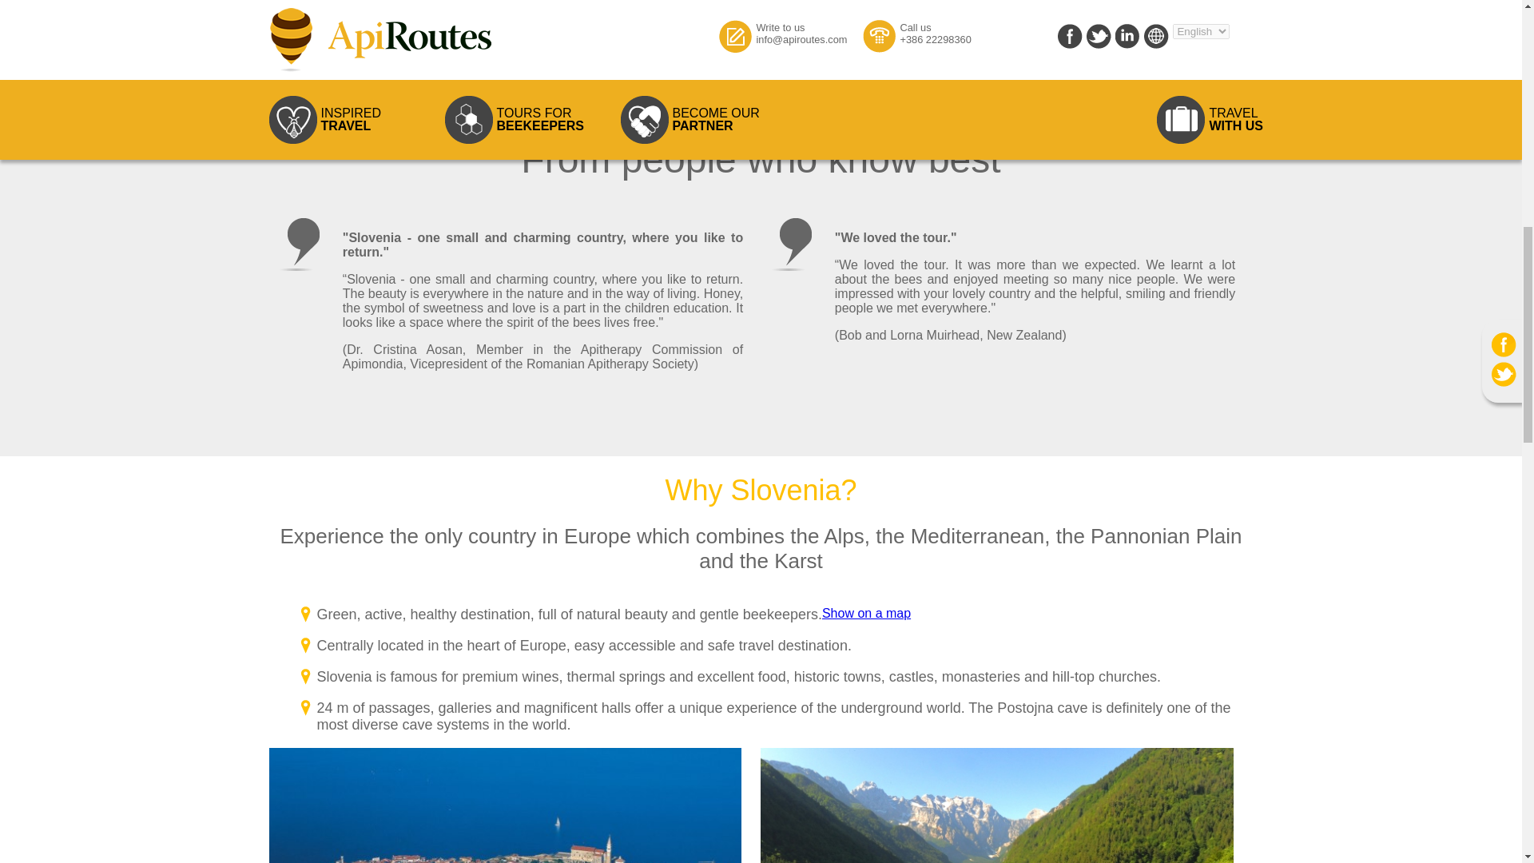 The width and height of the screenshot is (1534, 863). I want to click on Book NOW, so click(702, 51).